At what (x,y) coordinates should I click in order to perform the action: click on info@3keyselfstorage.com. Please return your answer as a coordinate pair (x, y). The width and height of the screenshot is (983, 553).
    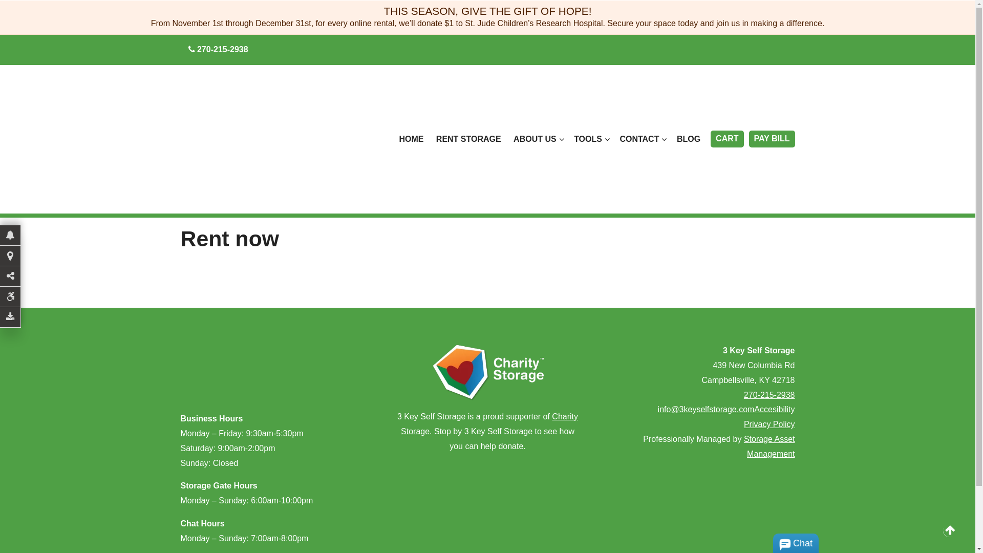
    Looking at the image, I should click on (707, 410).